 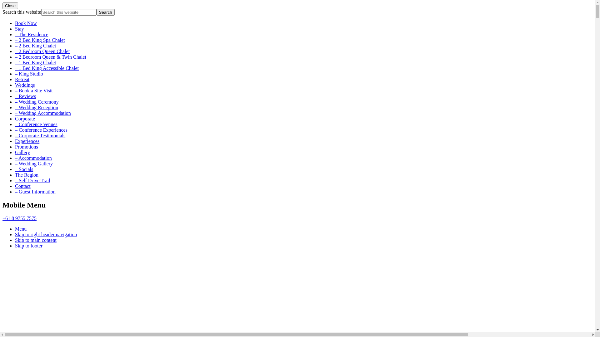 What do you see at coordinates (27, 141) in the screenshot?
I see `Experiences` at bounding box center [27, 141].